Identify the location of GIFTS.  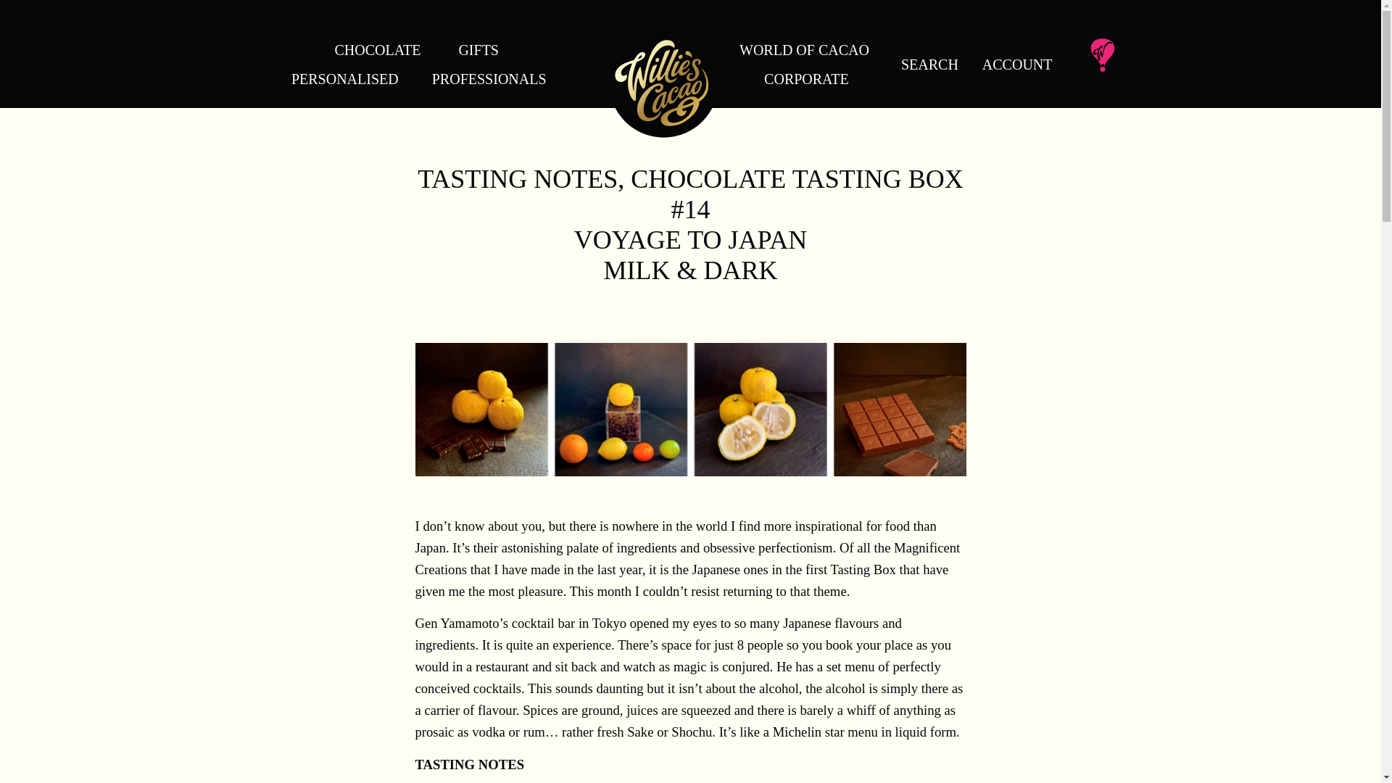
(478, 49).